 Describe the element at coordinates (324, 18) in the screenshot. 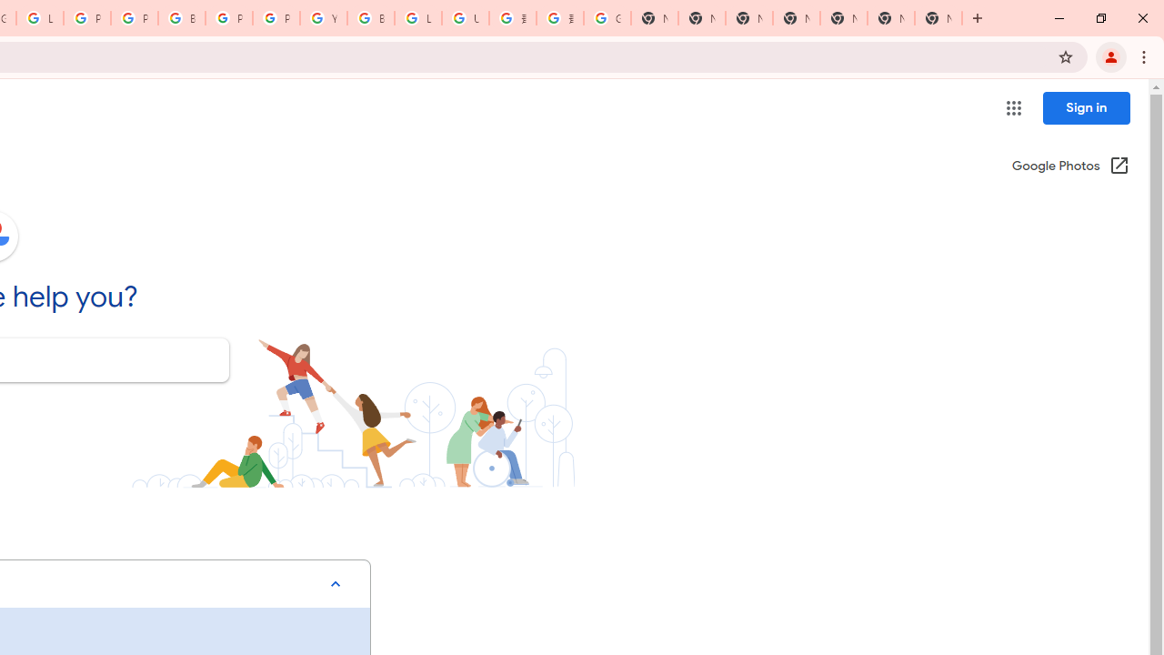

I see `YouTube` at that location.